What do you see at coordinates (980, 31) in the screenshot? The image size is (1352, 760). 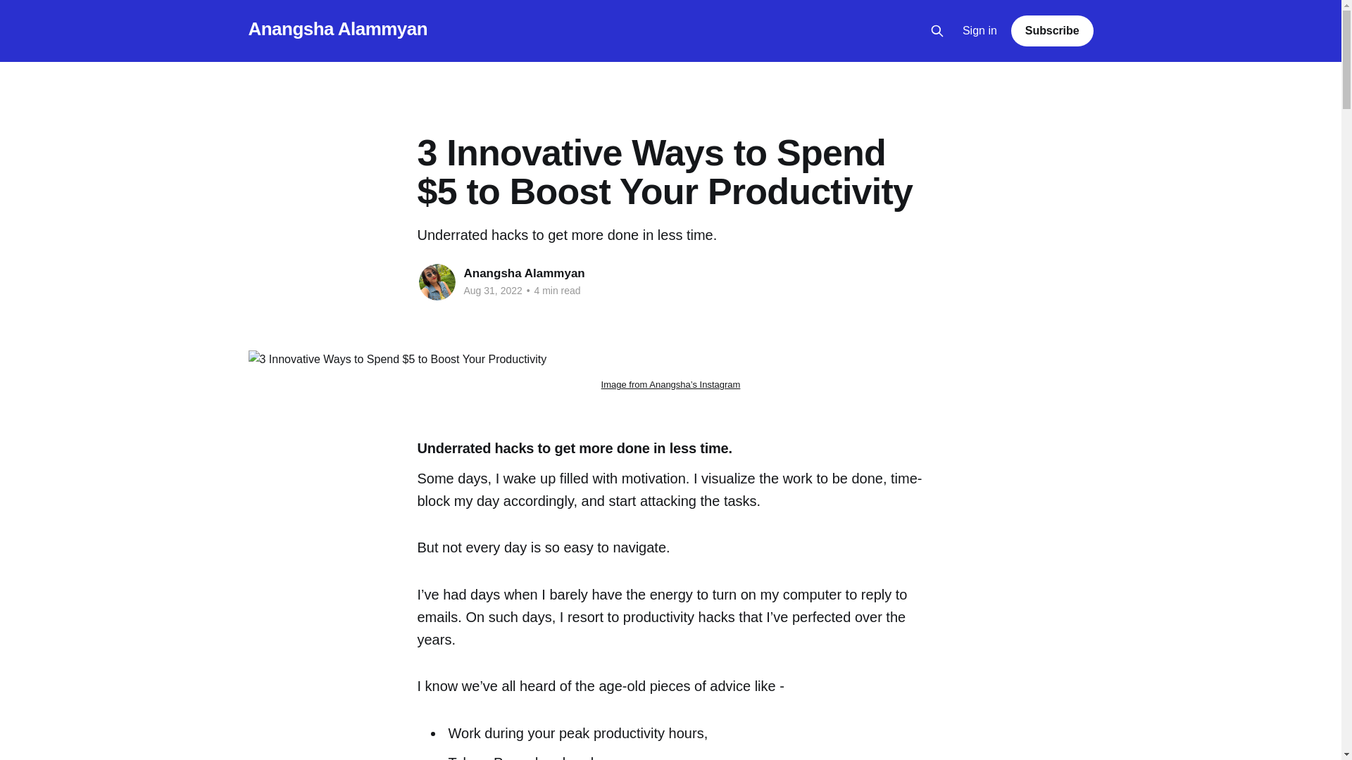 I see `Sign in` at bounding box center [980, 31].